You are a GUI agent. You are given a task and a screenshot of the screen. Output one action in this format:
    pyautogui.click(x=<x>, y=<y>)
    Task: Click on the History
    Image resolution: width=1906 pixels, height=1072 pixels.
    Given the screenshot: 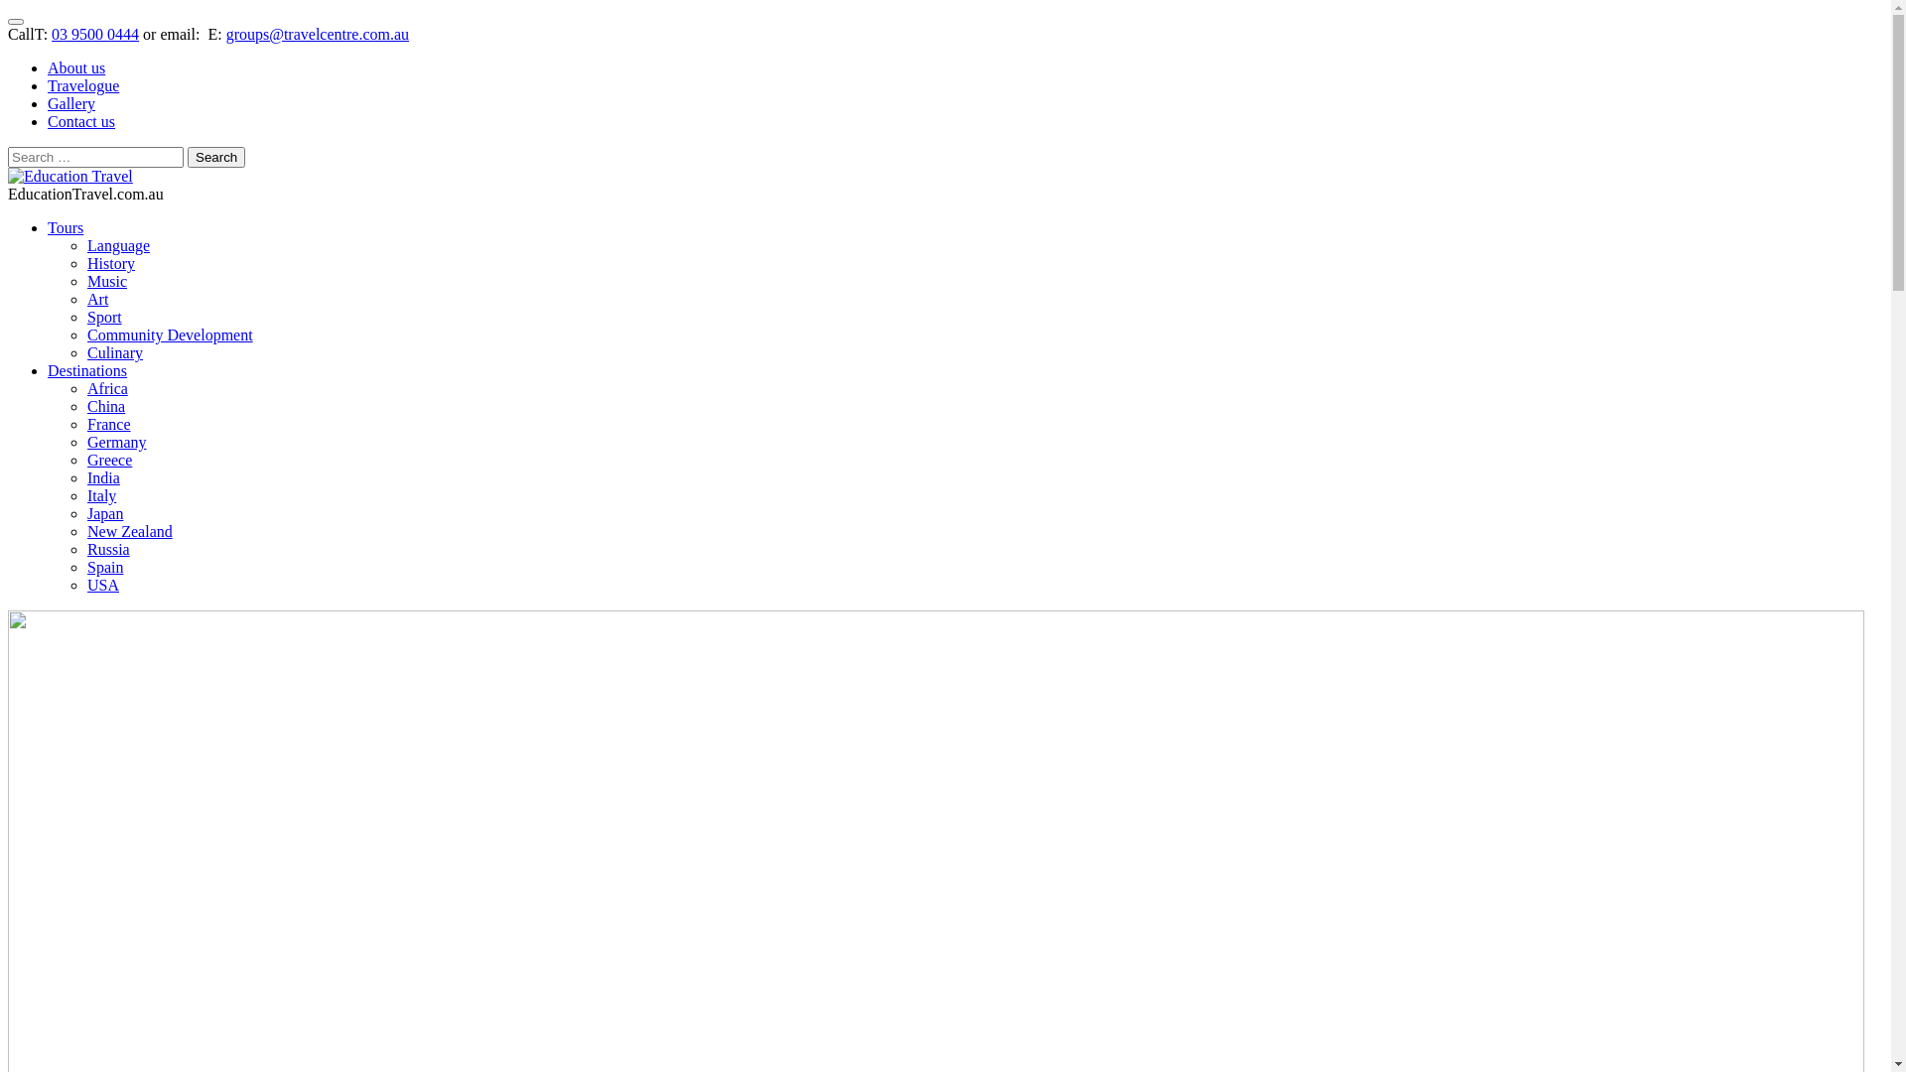 What is the action you would take?
    pyautogui.click(x=111, y=264)
    